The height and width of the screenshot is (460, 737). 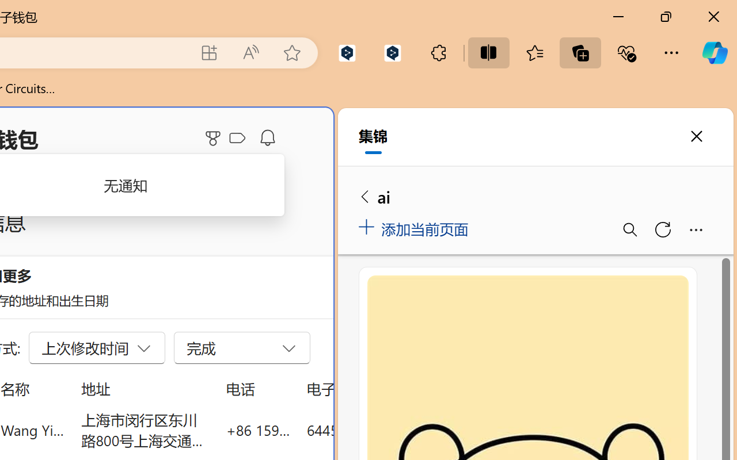 What do you see at coordinates (258, 430) in the screenshot?
I see `+86 159 0032 4640` at bounding box center [258, 430].